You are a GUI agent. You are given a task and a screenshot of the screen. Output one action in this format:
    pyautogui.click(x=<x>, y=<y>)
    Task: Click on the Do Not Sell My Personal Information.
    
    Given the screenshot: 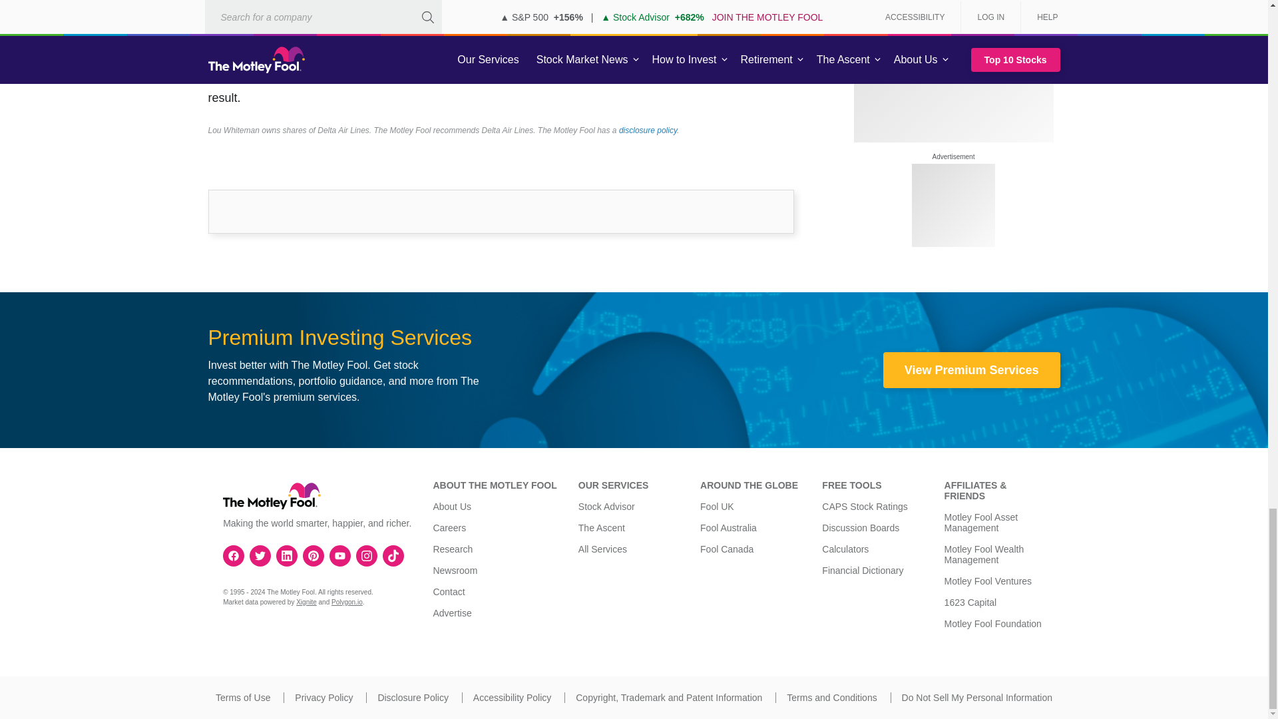 What is the action you would take?
    pyautogui.click(x=977, y=698)
    